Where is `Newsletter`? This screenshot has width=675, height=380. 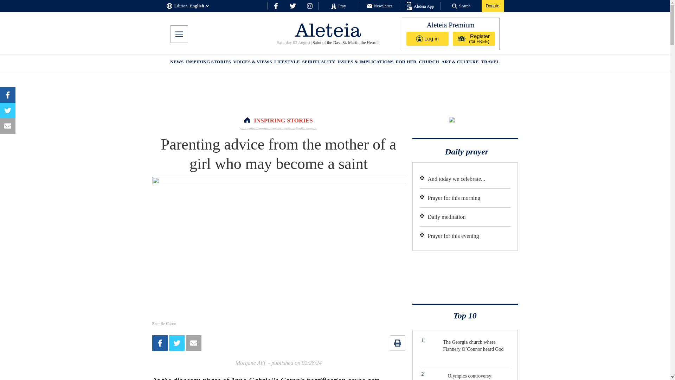 Newsletter is located at coordinates (380, 6).